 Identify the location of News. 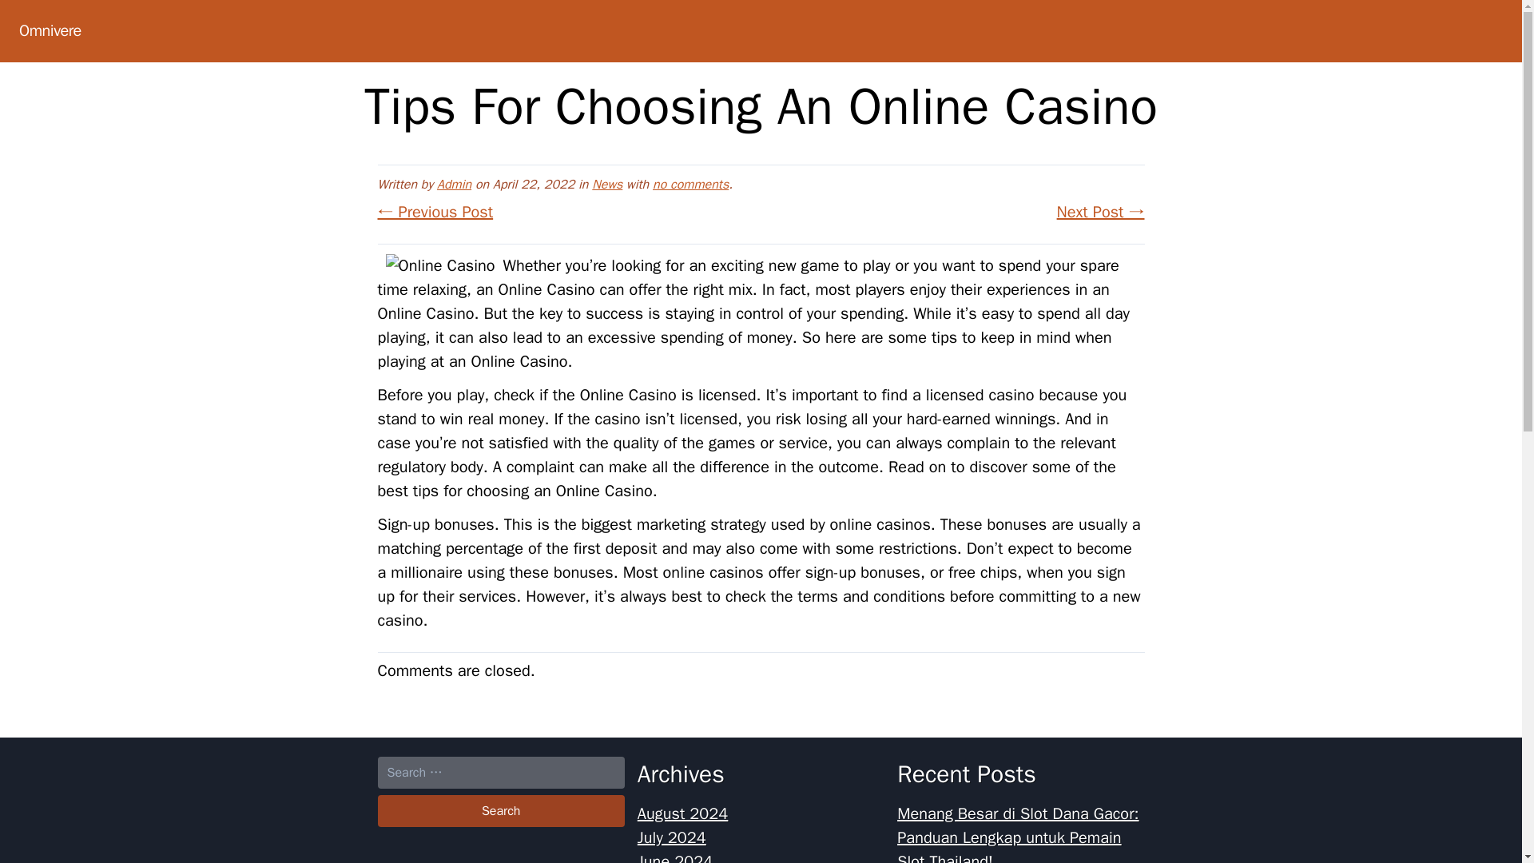
(607, 184).